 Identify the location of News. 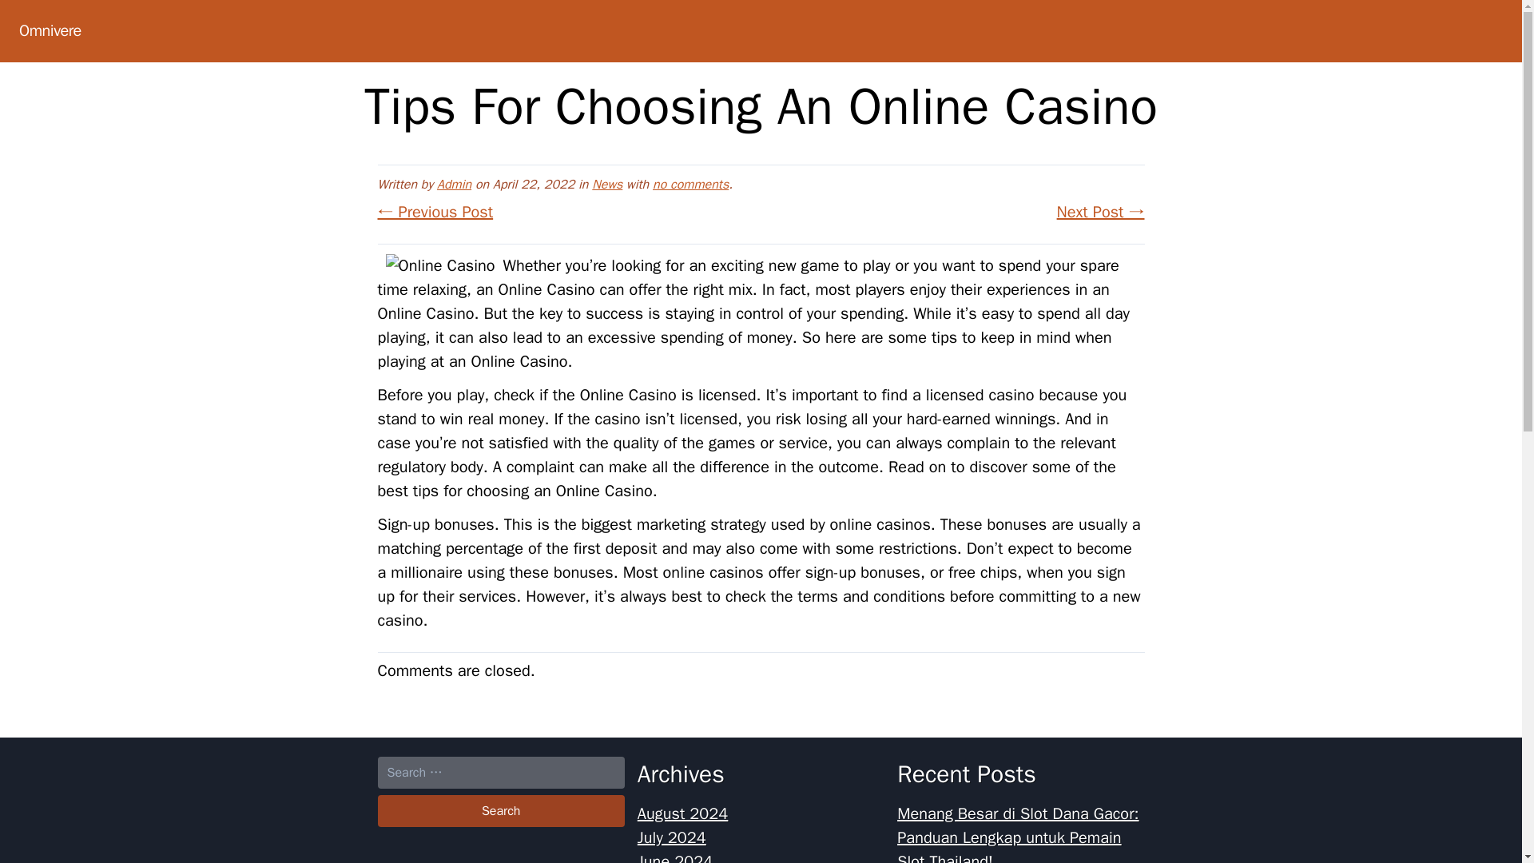
(607, 184).